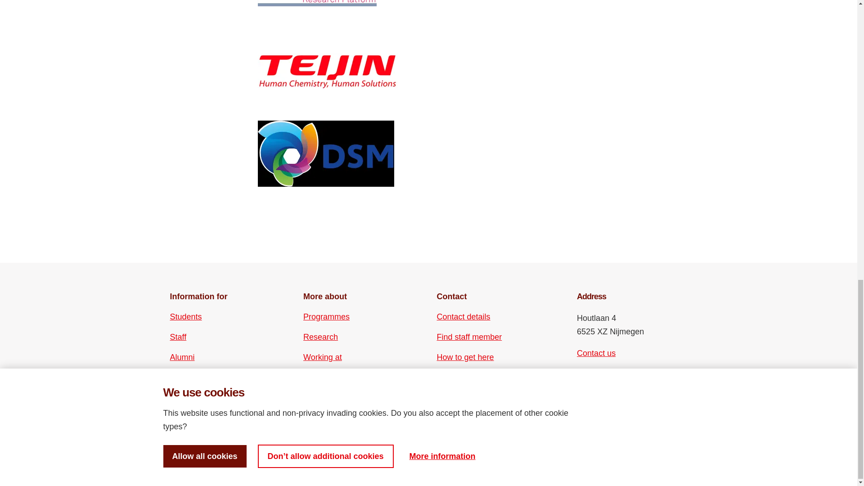  What do you see at coordinates (583, 380) in the screenshot?
I see `Facebook` at bounding box center [583, 380].